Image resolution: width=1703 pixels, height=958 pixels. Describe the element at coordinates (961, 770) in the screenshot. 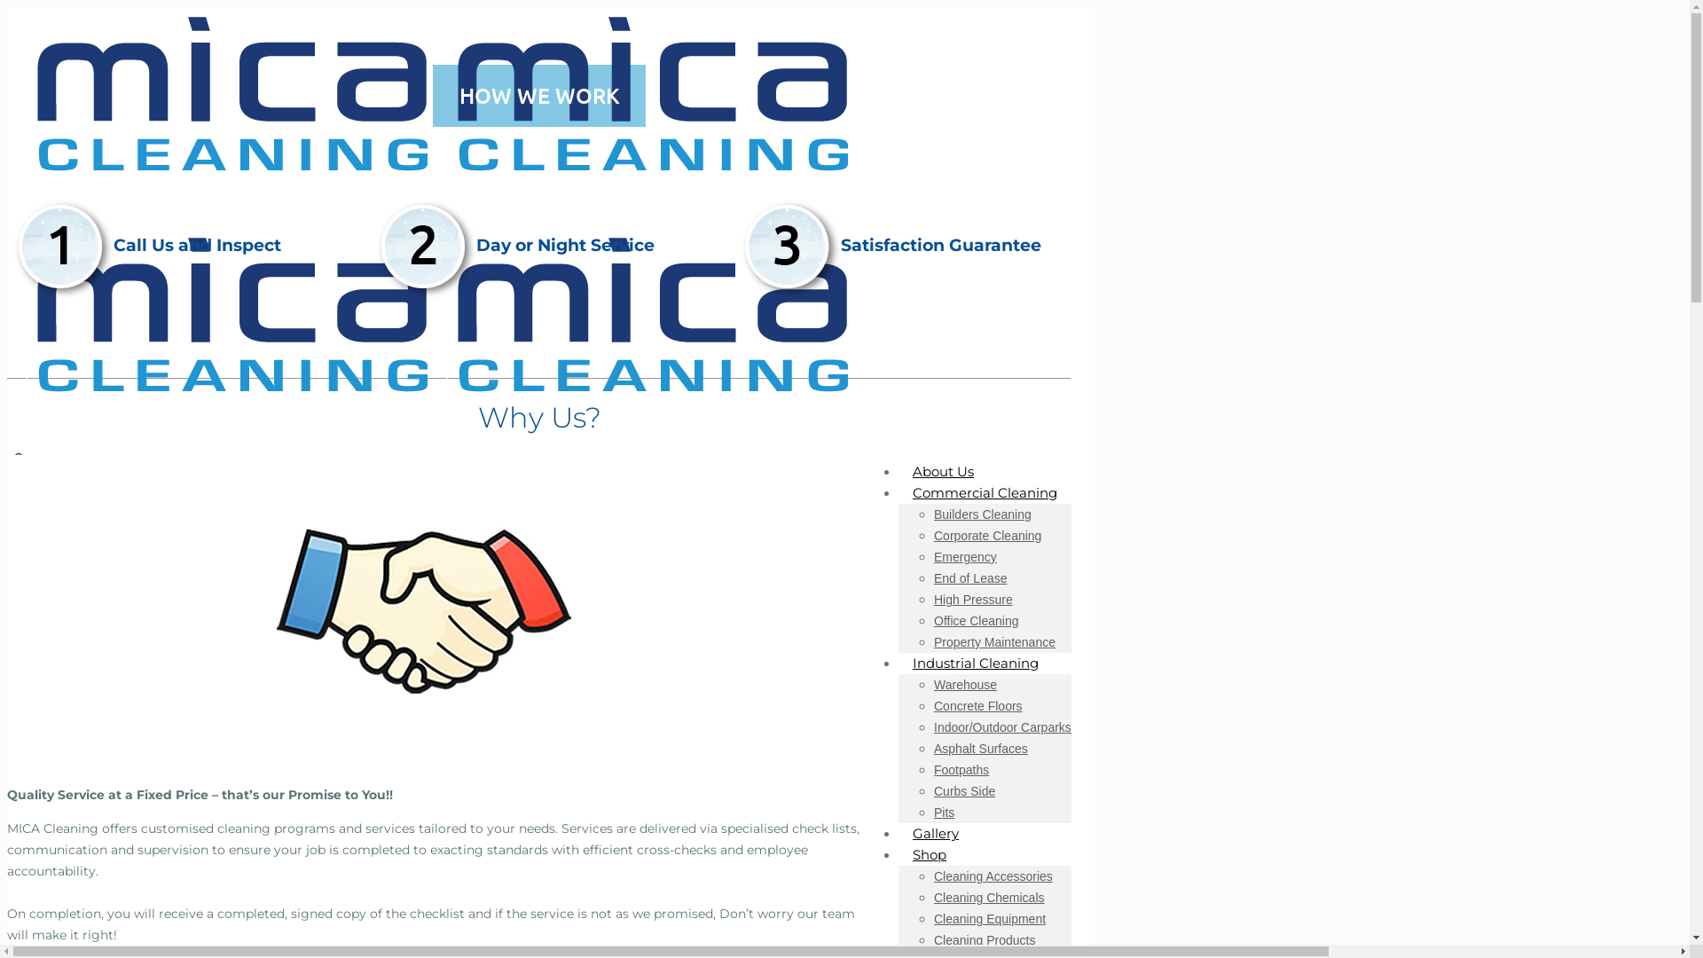

I see `Footpaths` at that location.